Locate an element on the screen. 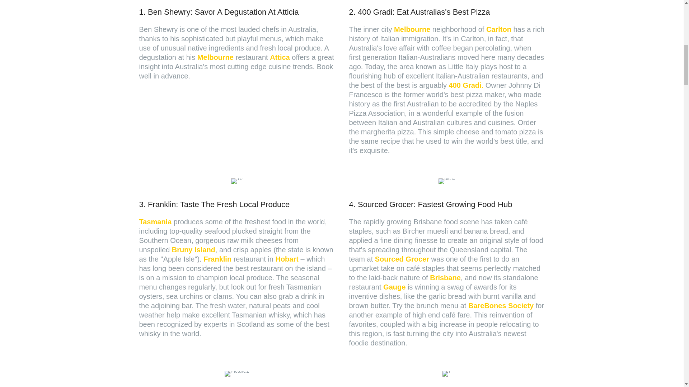 The height and width of the screenshot is (387, 689). Melbourne is located at coordinates (412, 29).